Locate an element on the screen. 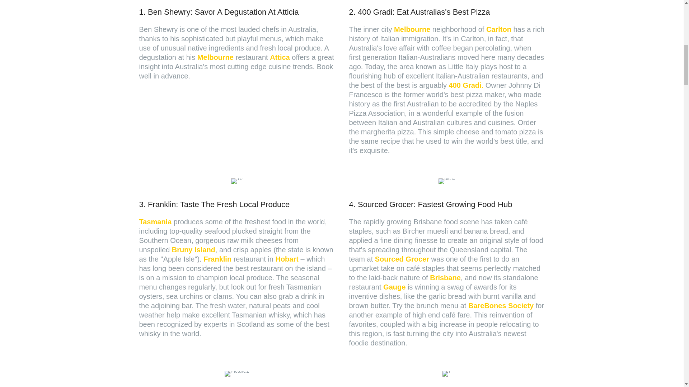 The height and width of the screenshot is (387, 689). Melbourne is located at coordinates (412, 29).